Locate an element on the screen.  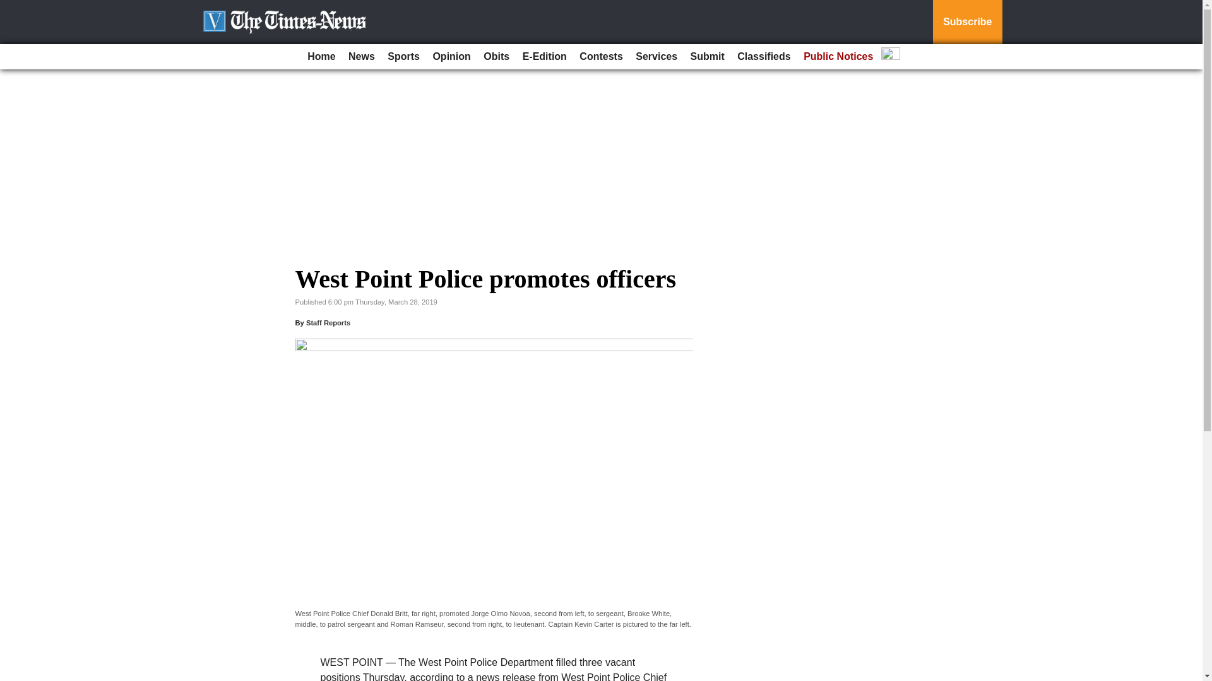
Classifieds is located at coordinates (763, 57).